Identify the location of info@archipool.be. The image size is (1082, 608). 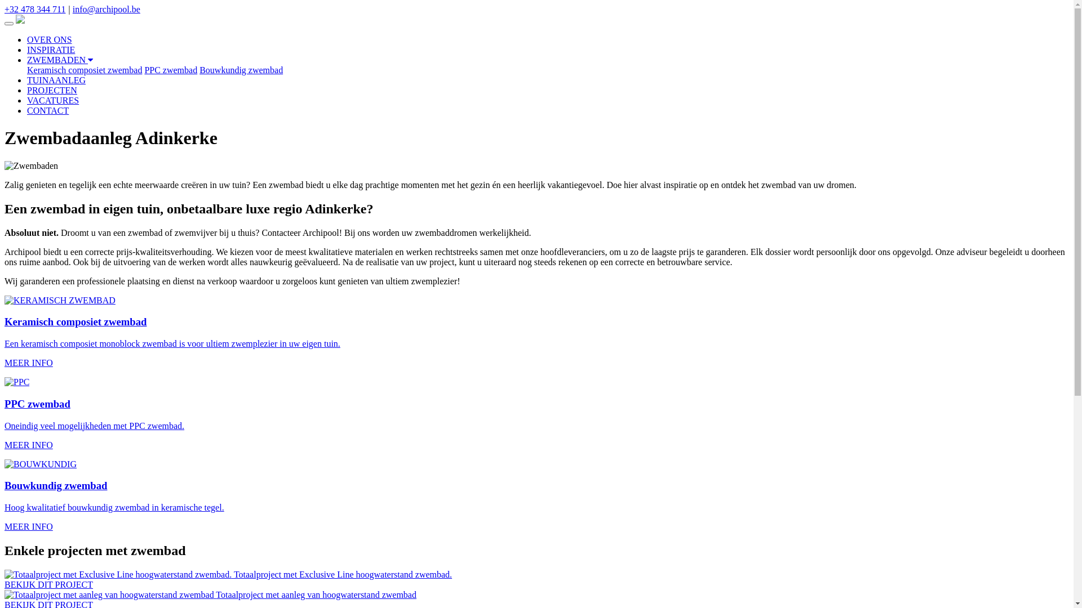
(107, 9).